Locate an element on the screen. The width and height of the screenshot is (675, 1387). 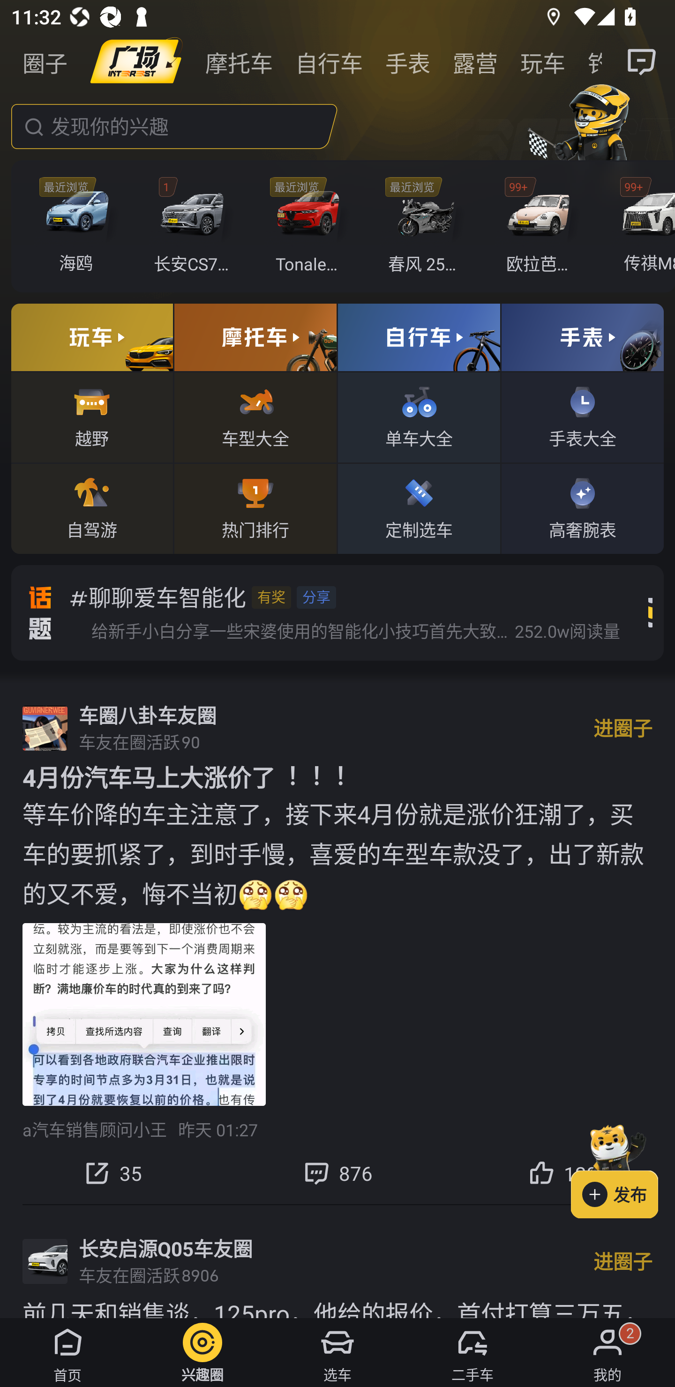
春风 250SR is located at coordinates (426, 227).